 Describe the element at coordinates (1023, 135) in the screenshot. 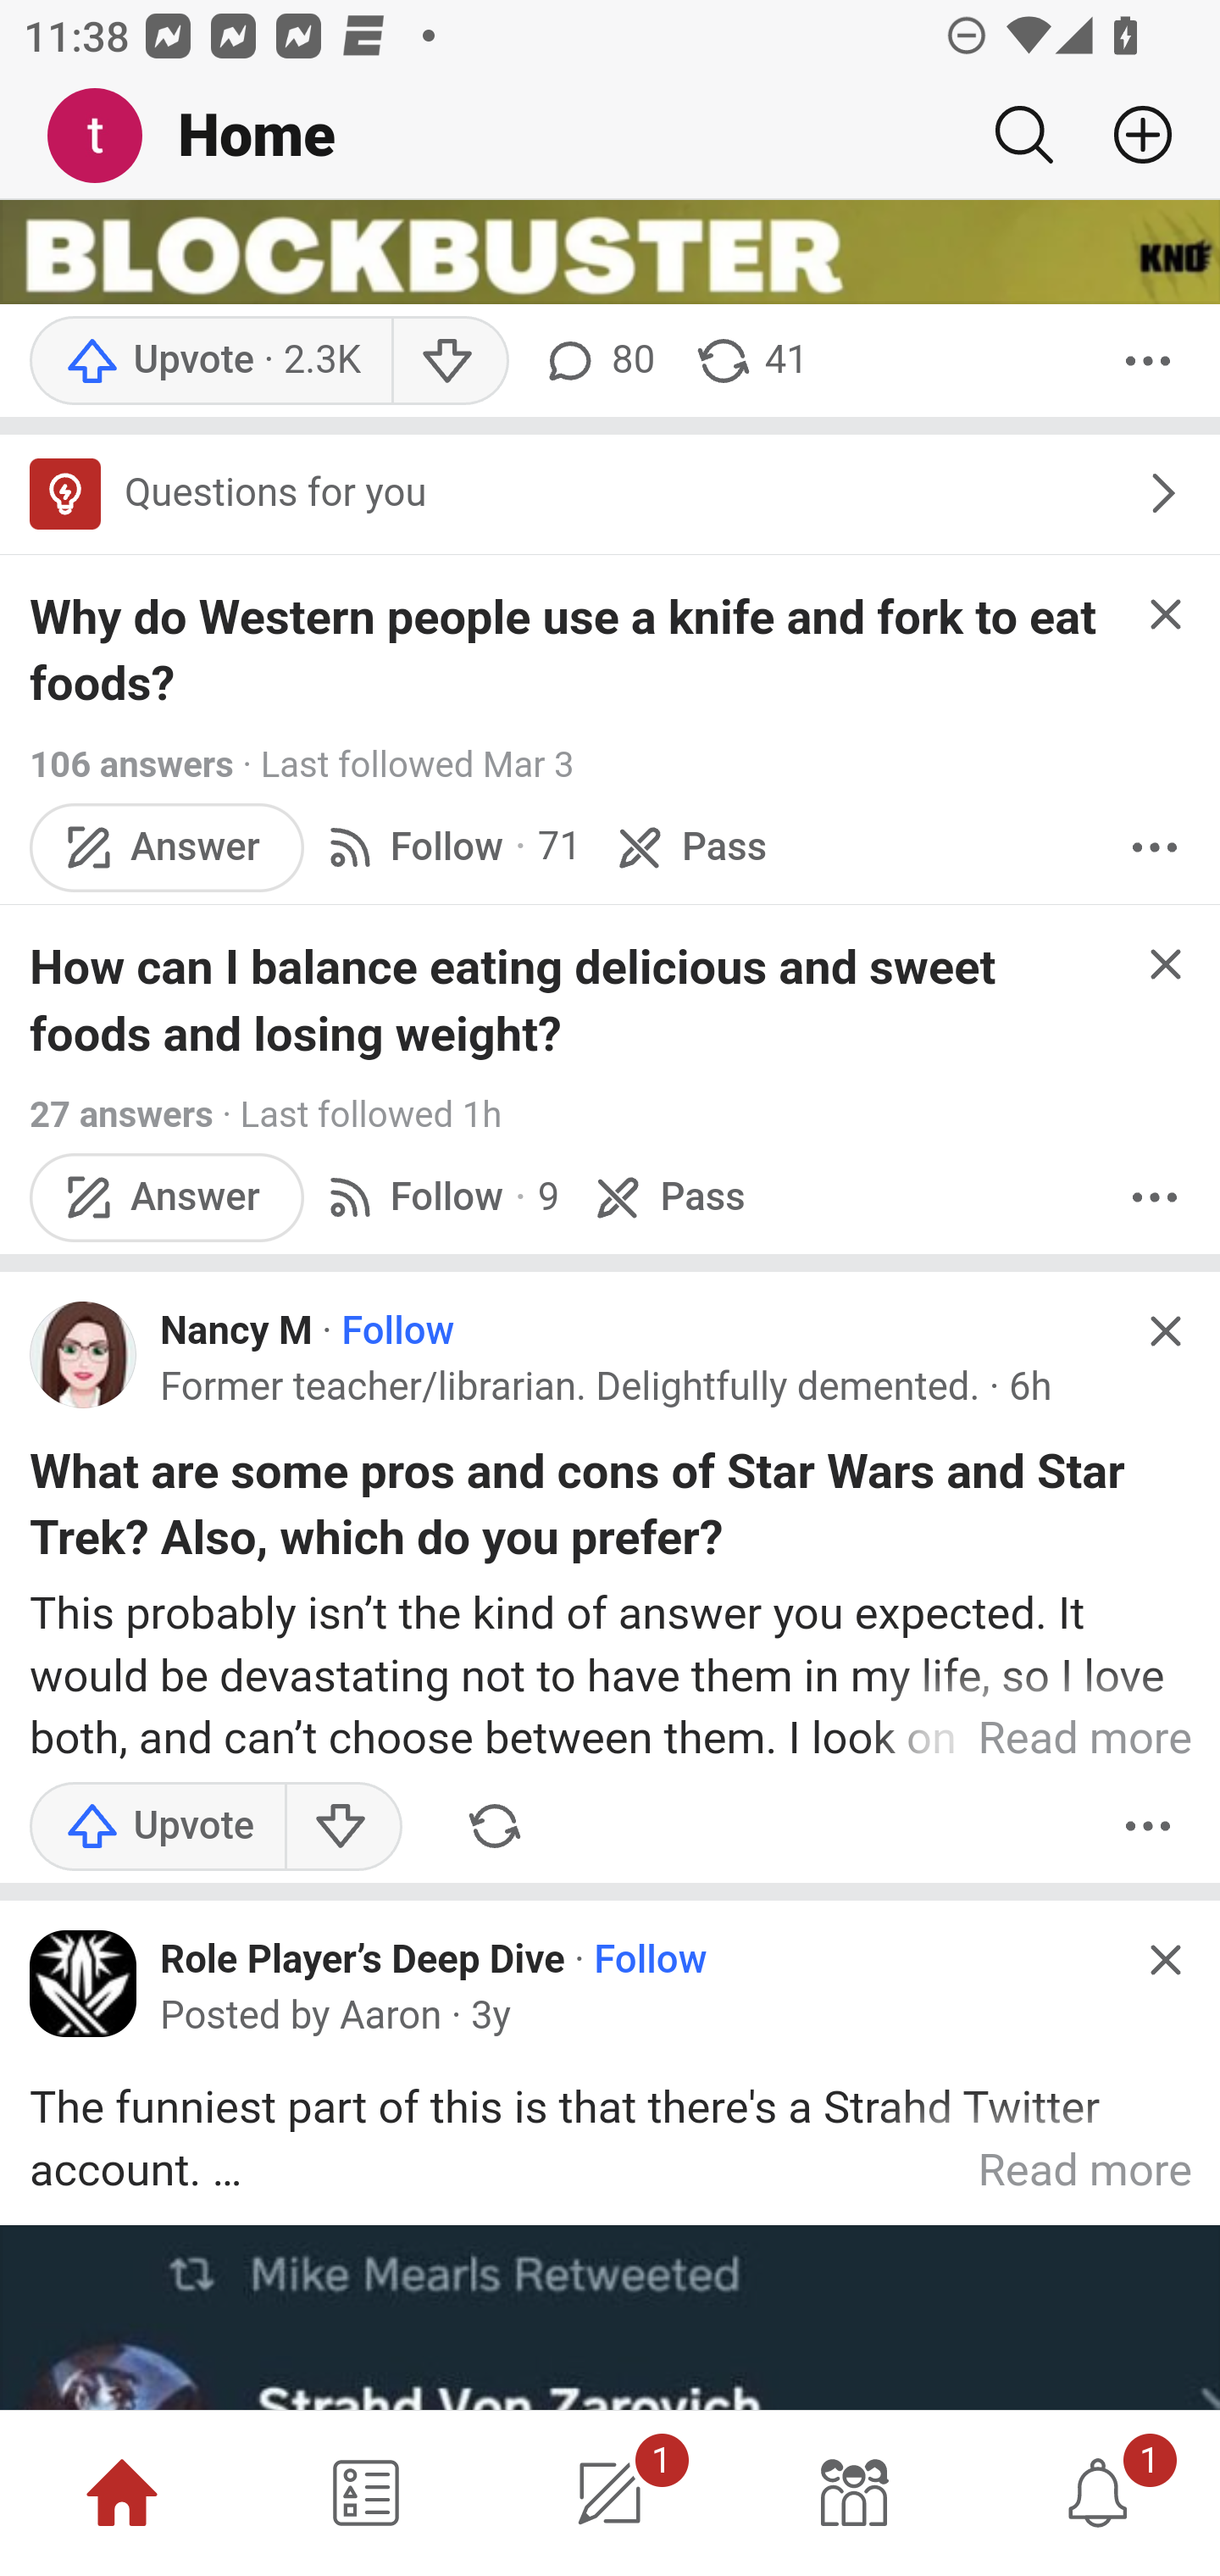

I see `Search` at that location.